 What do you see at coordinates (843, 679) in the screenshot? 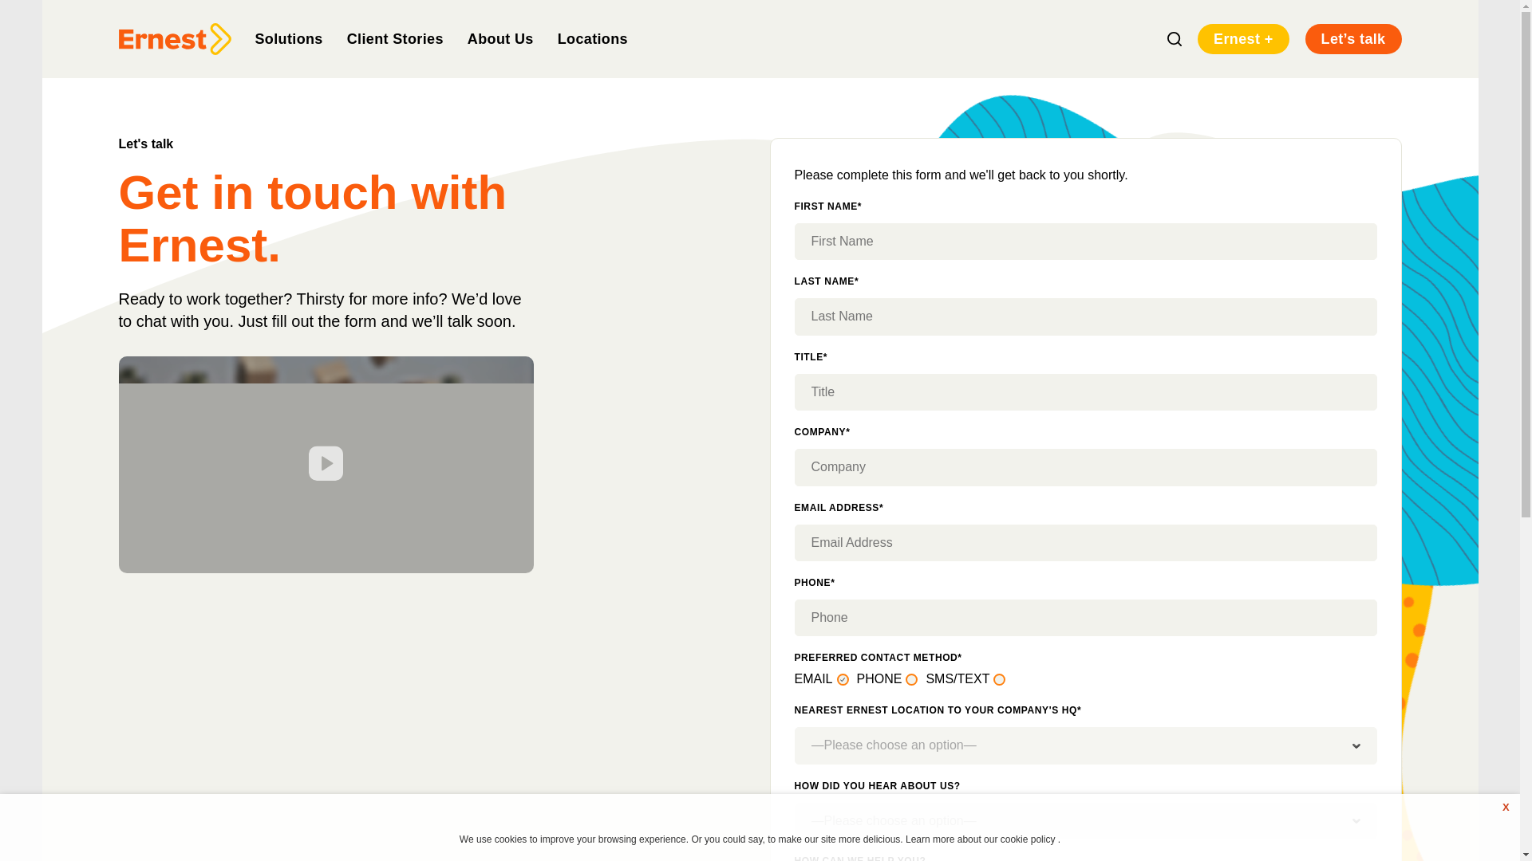
I see `Email` at bounding box center [843, 679].